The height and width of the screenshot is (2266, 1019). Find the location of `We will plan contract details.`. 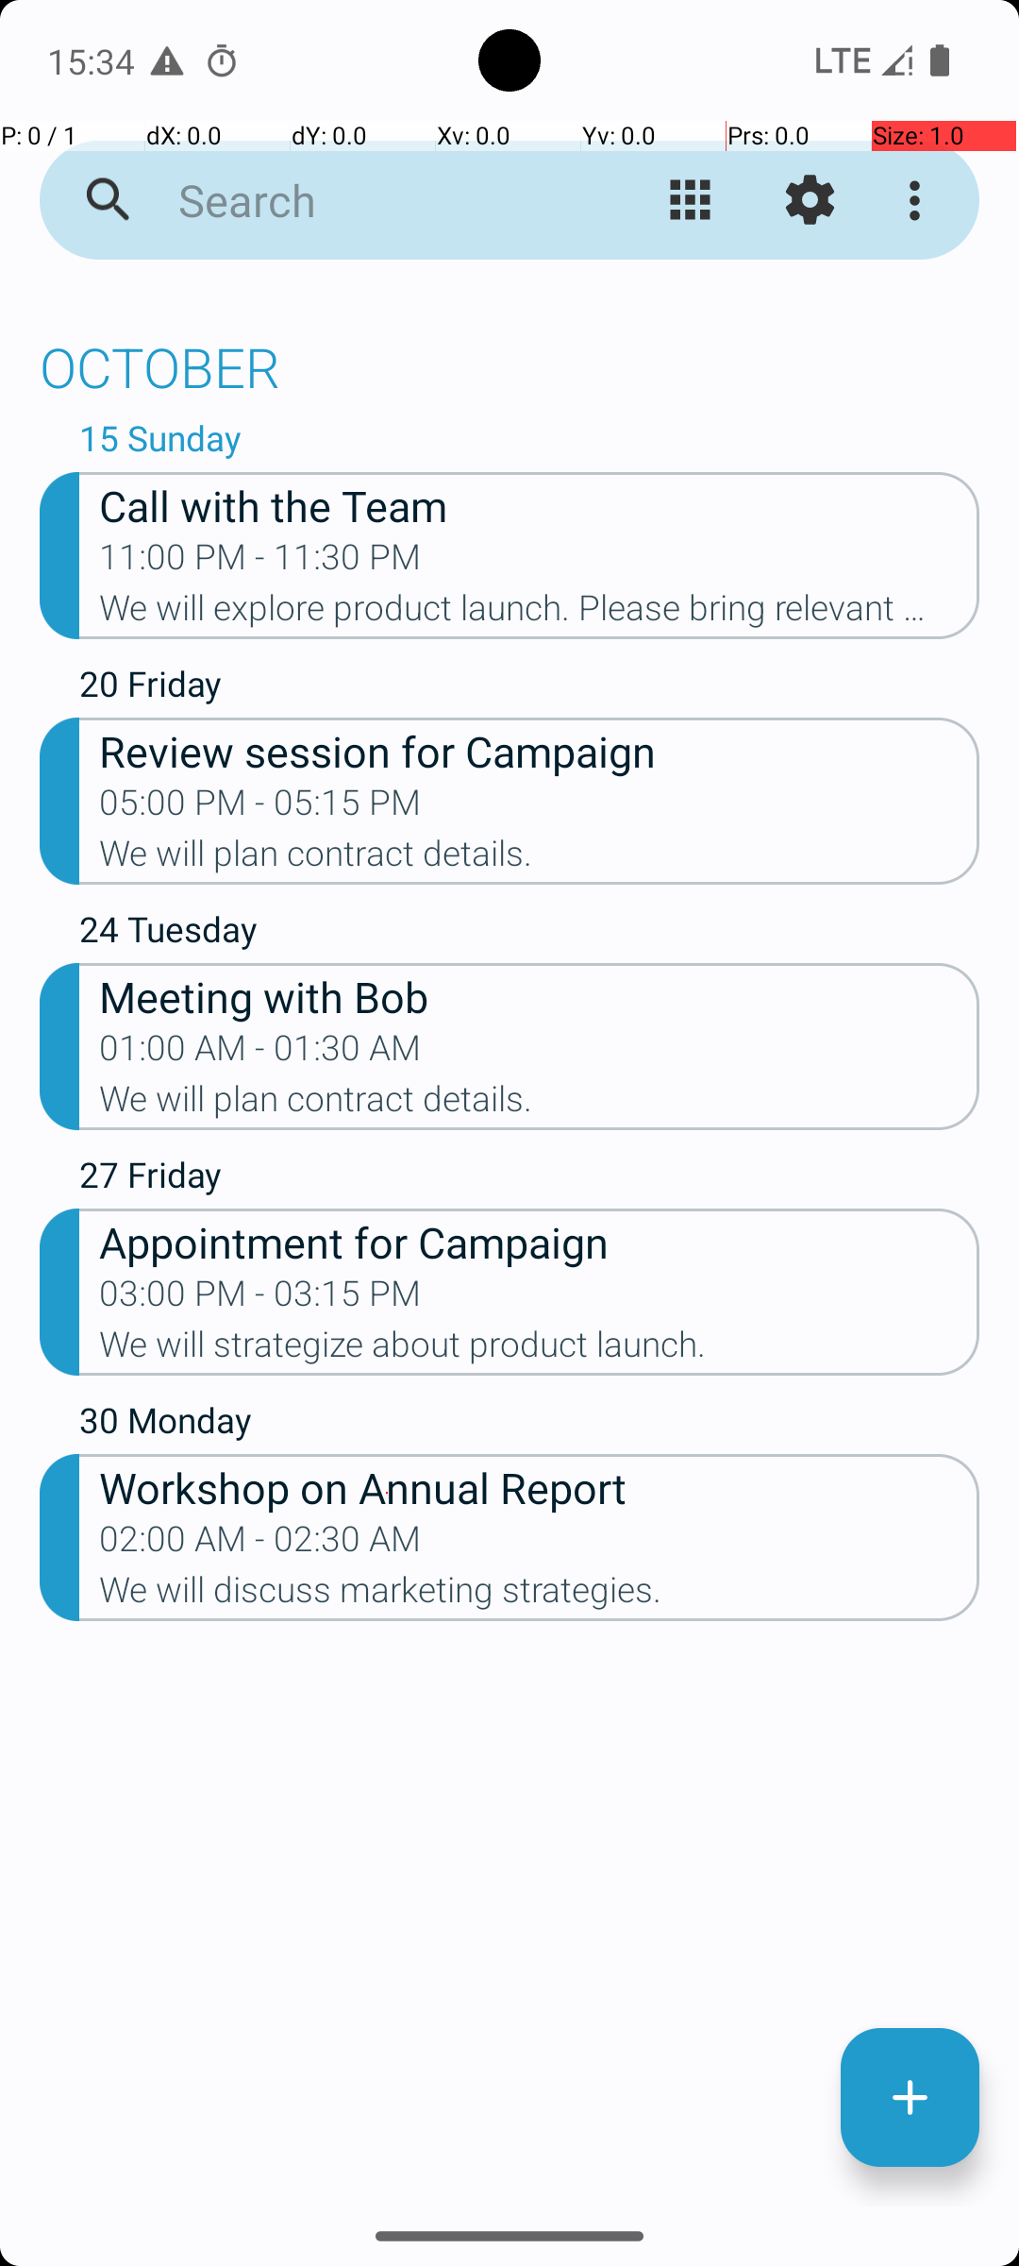

We will plan contract details. is located at coordinates (540, 859).